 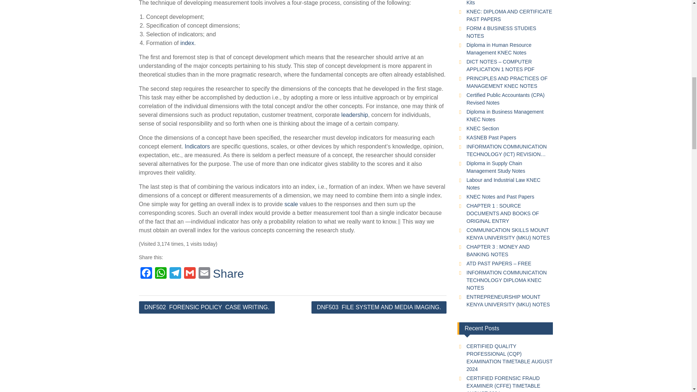 I want to click on Email, so click(x=204, y=274).